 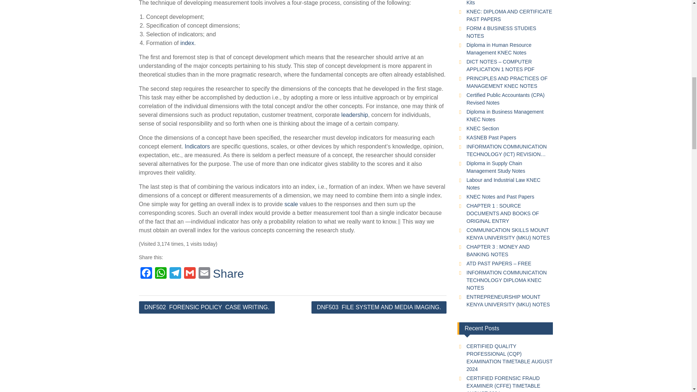 I want to click on Email, so click(x=204, y=274).